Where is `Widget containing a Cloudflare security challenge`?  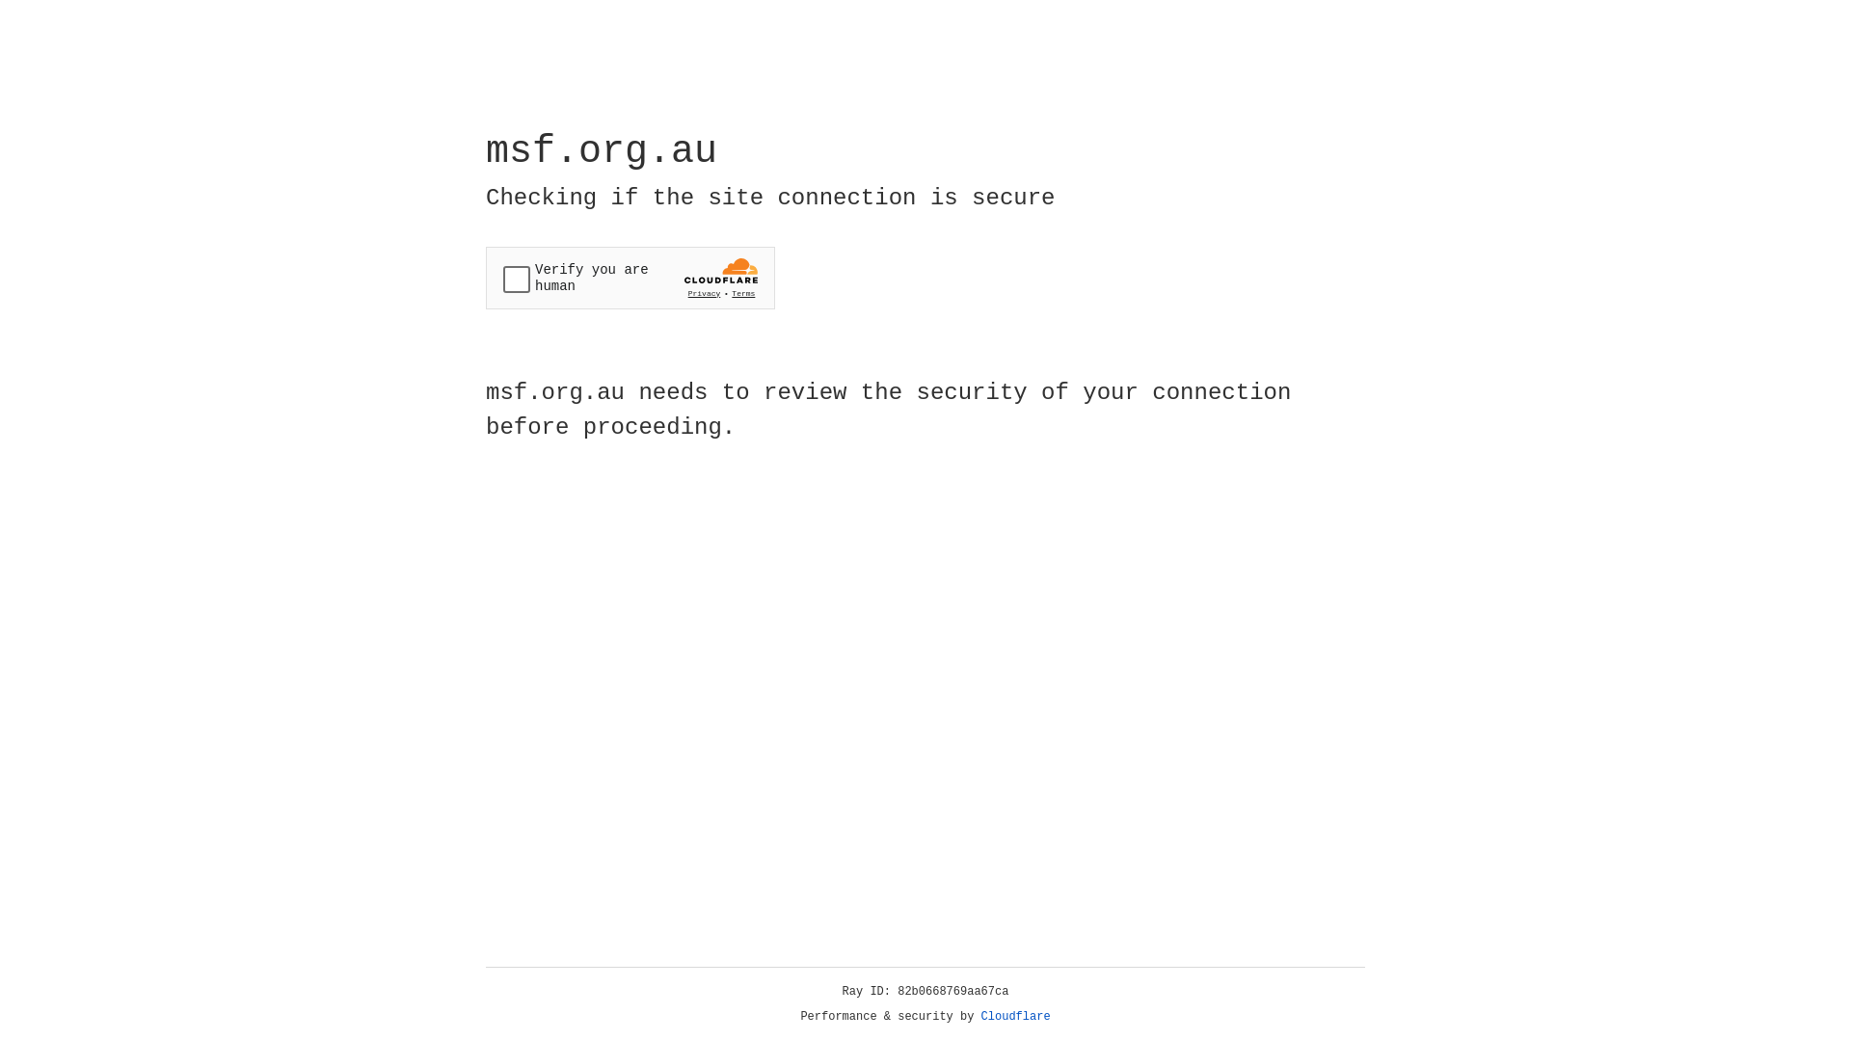 Widget containing a Cloudflare security challenge is located at coordinates (630, 278).